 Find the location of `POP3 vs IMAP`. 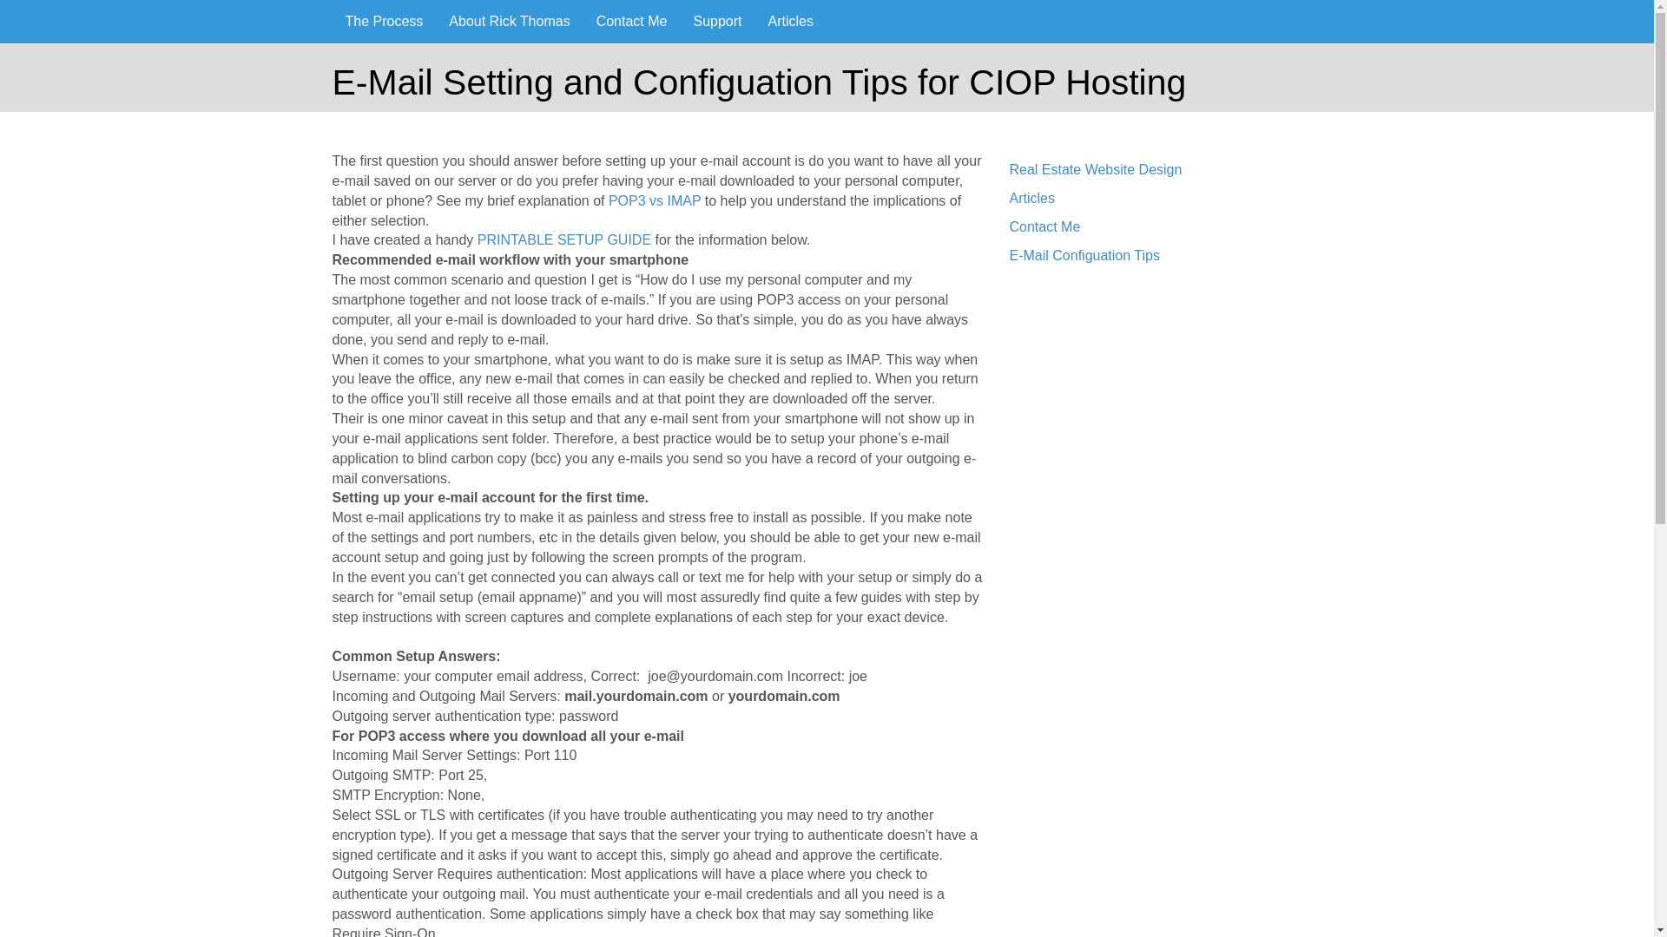

POP3 vs IMAP is located at coordinates (654, 200).